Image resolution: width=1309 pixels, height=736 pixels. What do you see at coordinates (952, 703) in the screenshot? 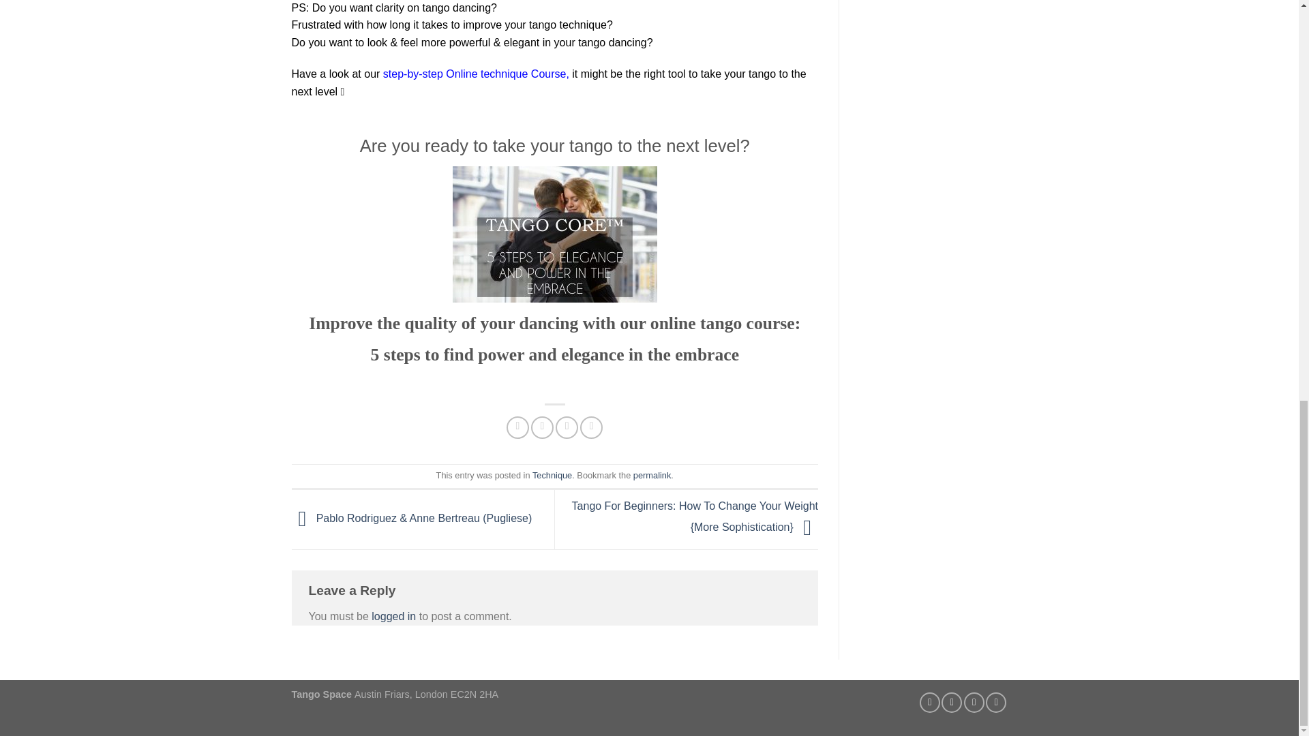
I see `Follow on Twitter` at bounding box center [952, 703].